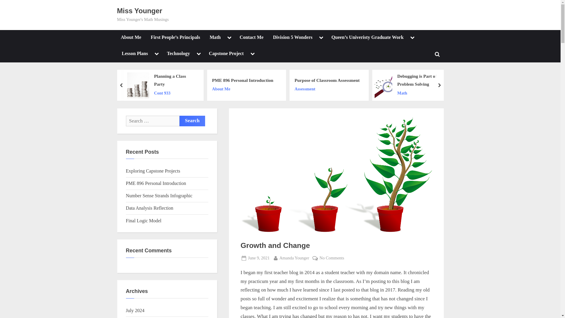 The height and width of the screenshot is (318, 565). What do you see at coordinates (139, 11) in the screenshot?
I see `Miss Younger` at bounding box center [139, 11].